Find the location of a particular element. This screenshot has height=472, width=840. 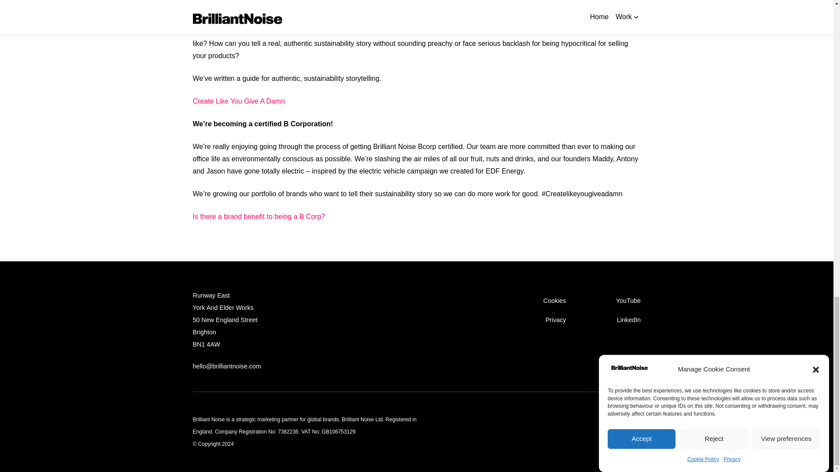

Cookies is located at coordinates (555, 301).